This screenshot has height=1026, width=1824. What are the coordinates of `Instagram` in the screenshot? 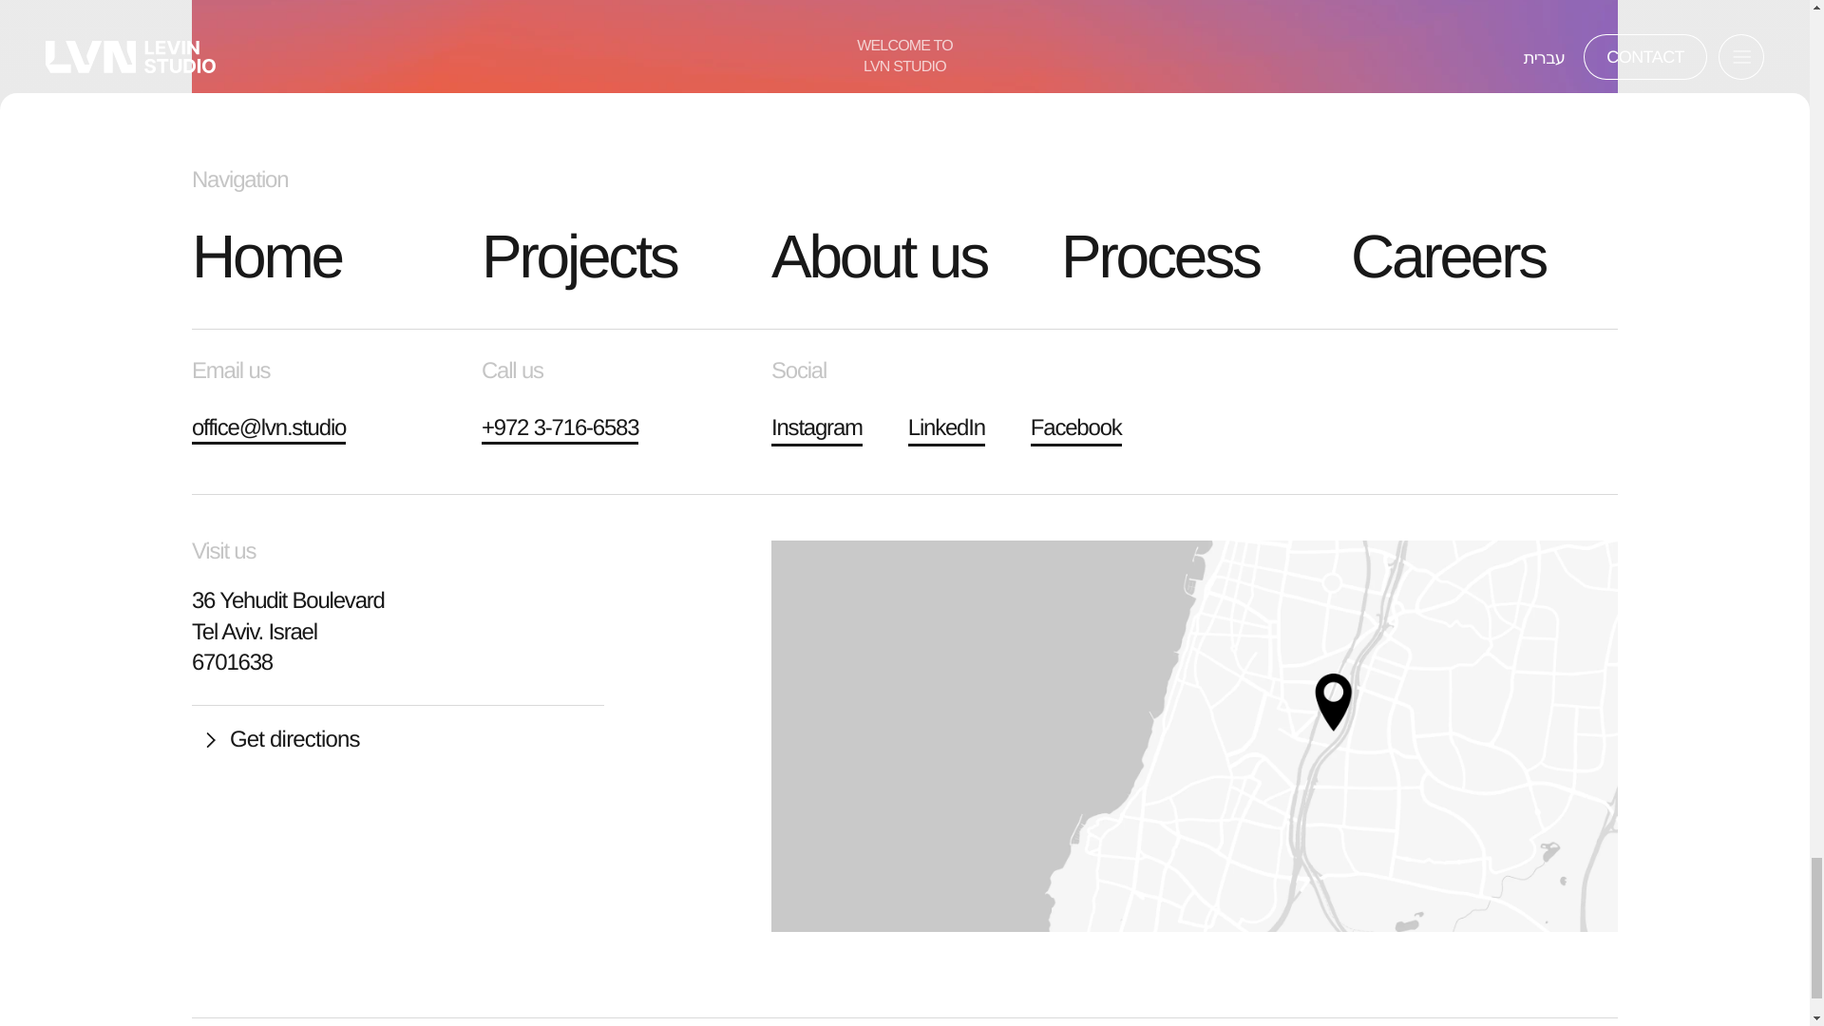 It's located at (817, 427).